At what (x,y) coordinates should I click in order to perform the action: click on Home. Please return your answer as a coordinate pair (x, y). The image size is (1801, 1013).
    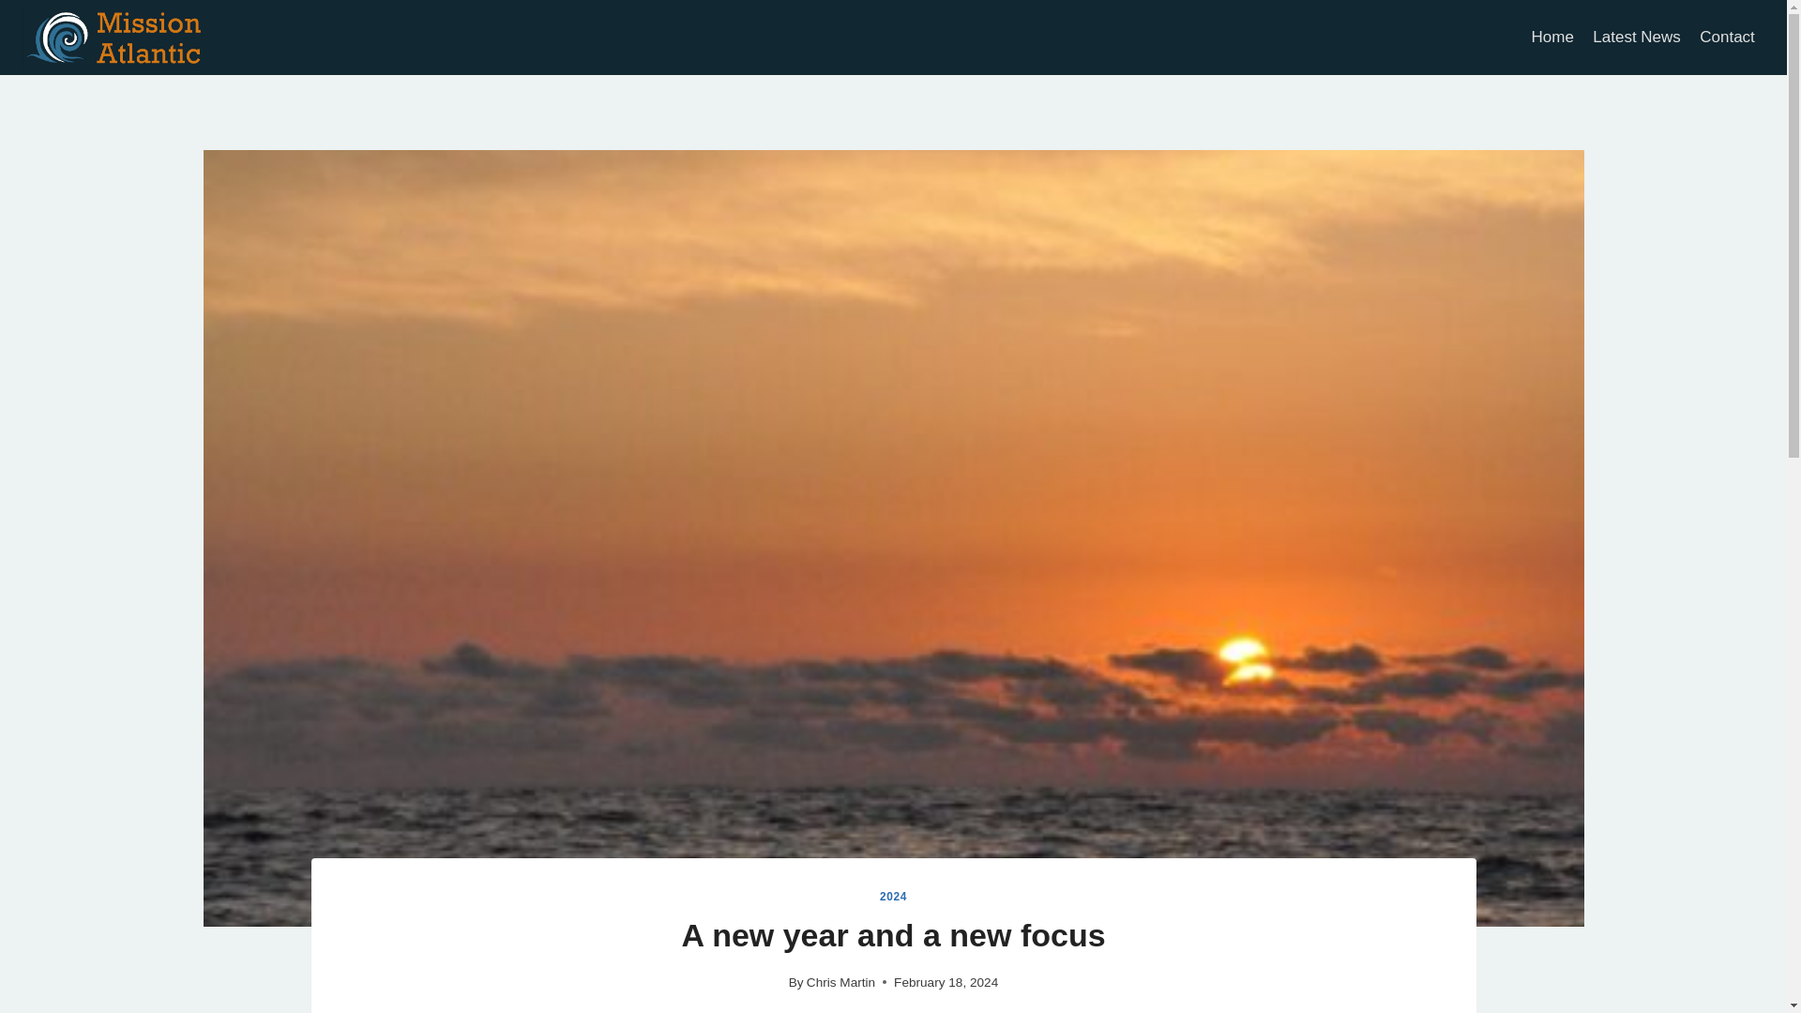
    Looking at the image, I should click on (1551, 38).